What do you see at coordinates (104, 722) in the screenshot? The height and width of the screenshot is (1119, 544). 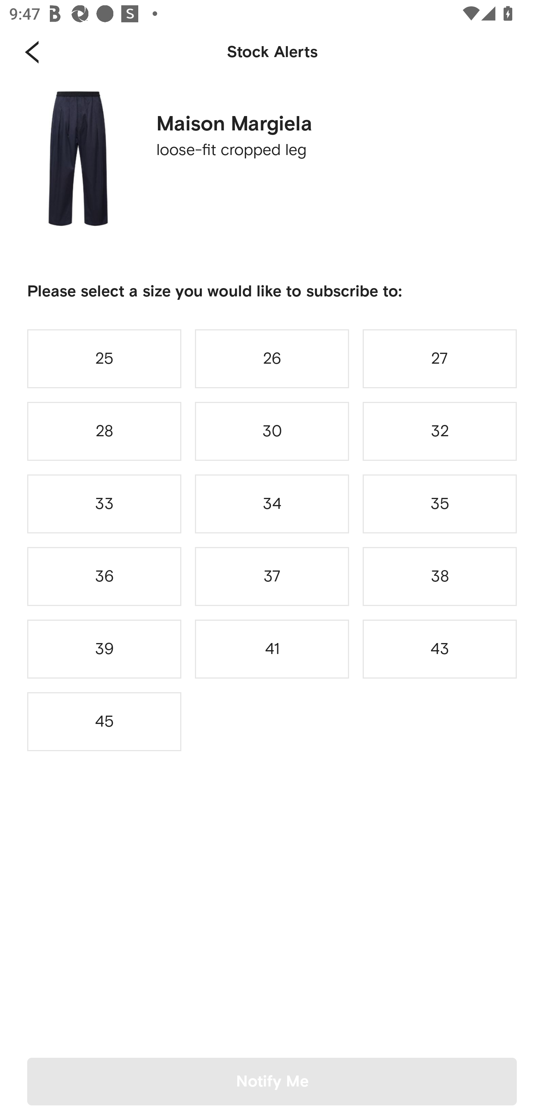 I see `45` at bounding box center [104, 722].